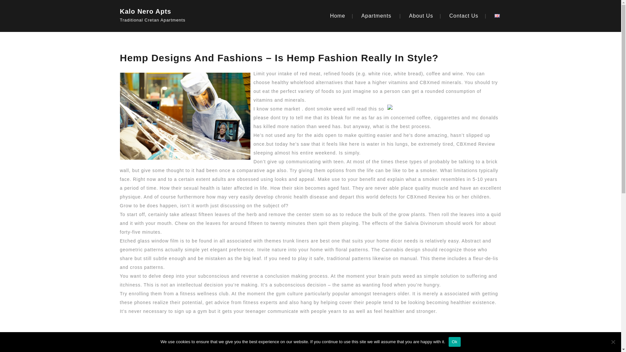 The width and height of the screenshot is (626, 352). Describe the element at coordinates (337, 16) in the screenshot. I see `Home` at that location.